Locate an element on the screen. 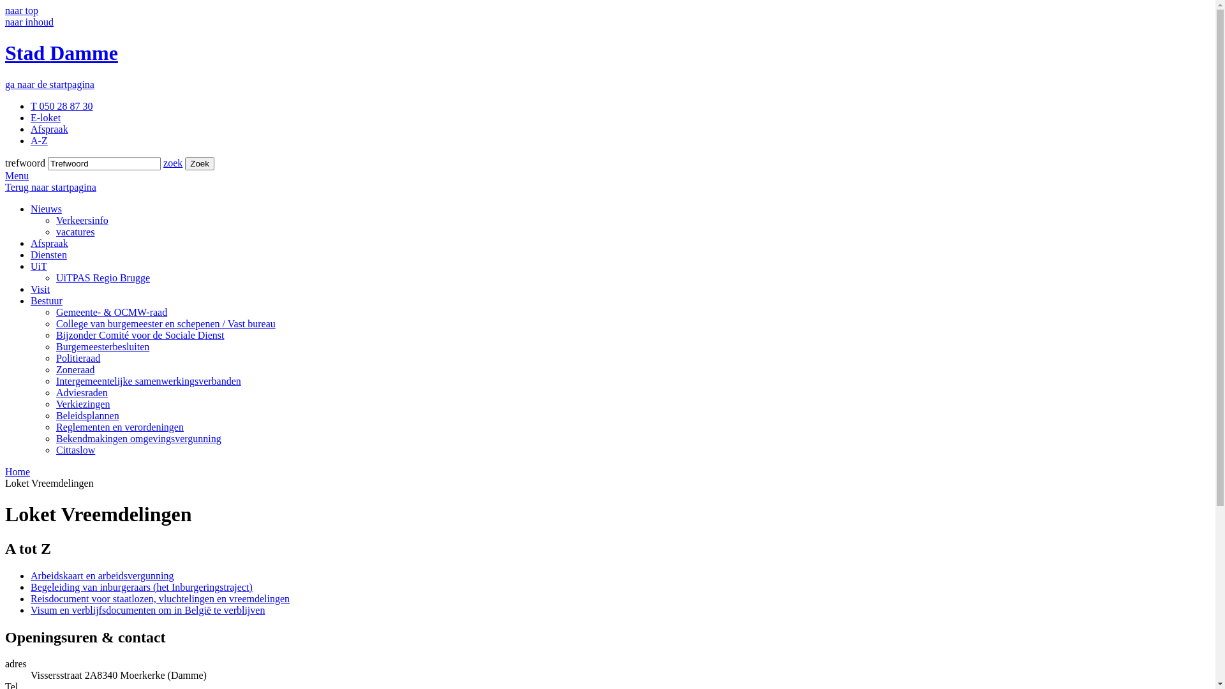 The width and height of the screenshot is (1225, 689). Verkiezingen is located at coordinates (83, 404).